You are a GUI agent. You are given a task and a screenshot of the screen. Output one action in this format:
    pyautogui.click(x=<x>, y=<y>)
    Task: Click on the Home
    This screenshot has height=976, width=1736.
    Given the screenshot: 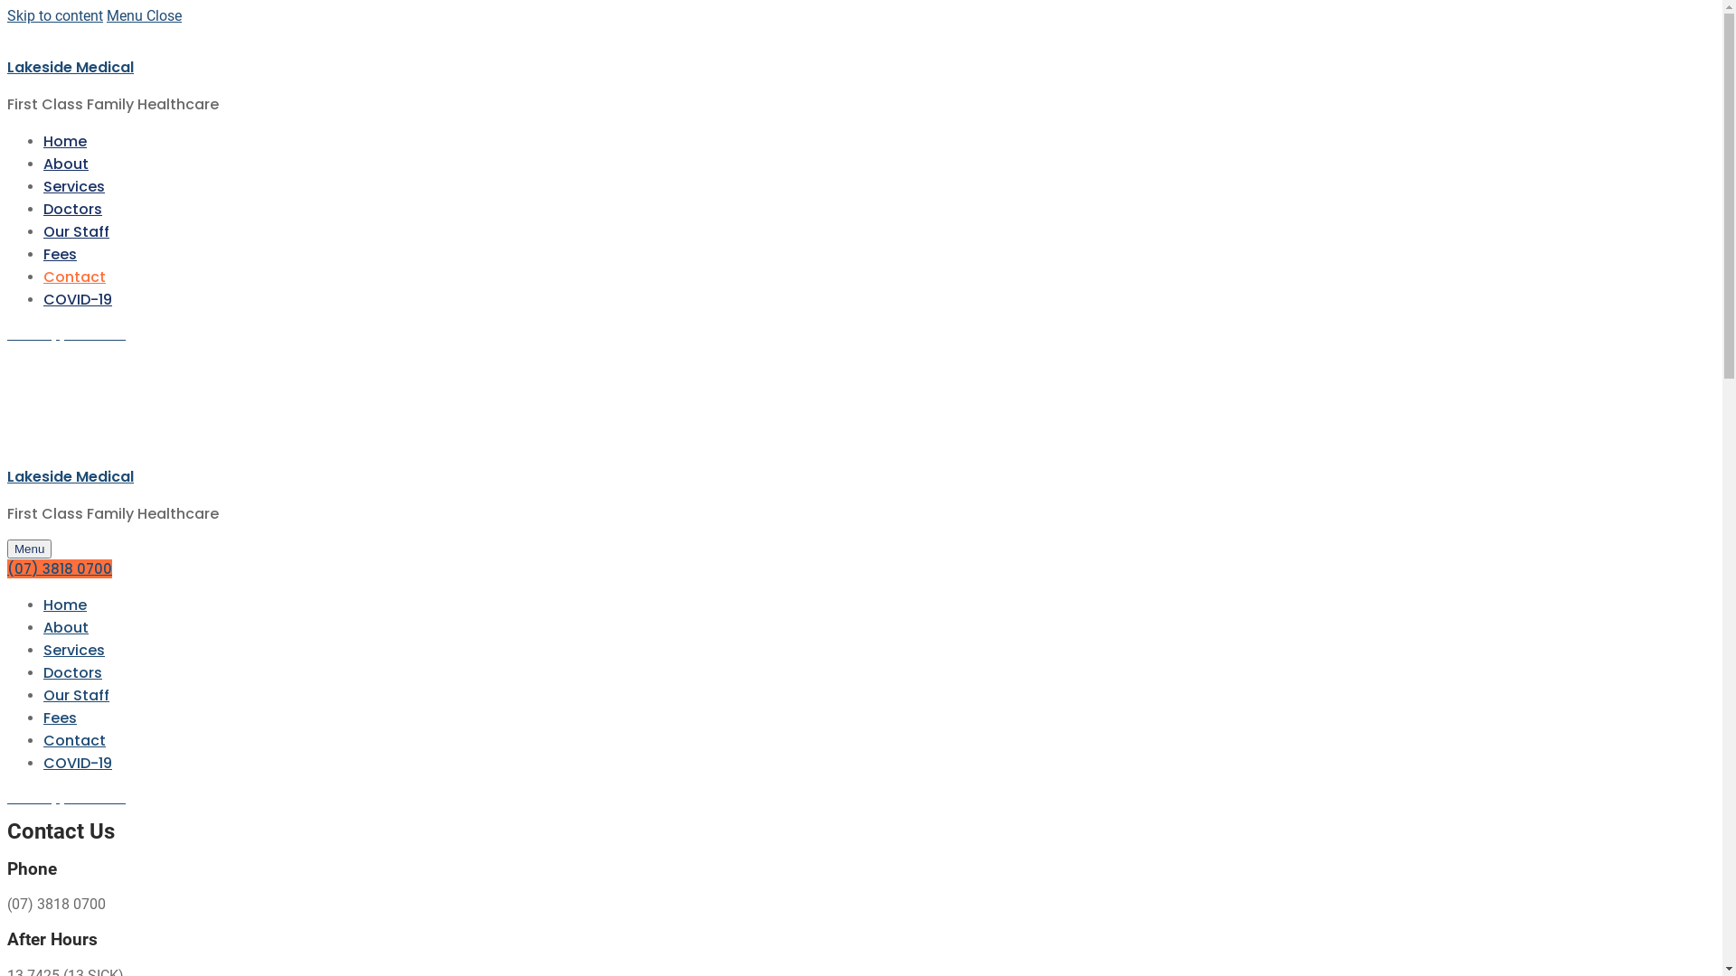 What is the action you would take?
    pyautogui.click(x=65, y=605)
    